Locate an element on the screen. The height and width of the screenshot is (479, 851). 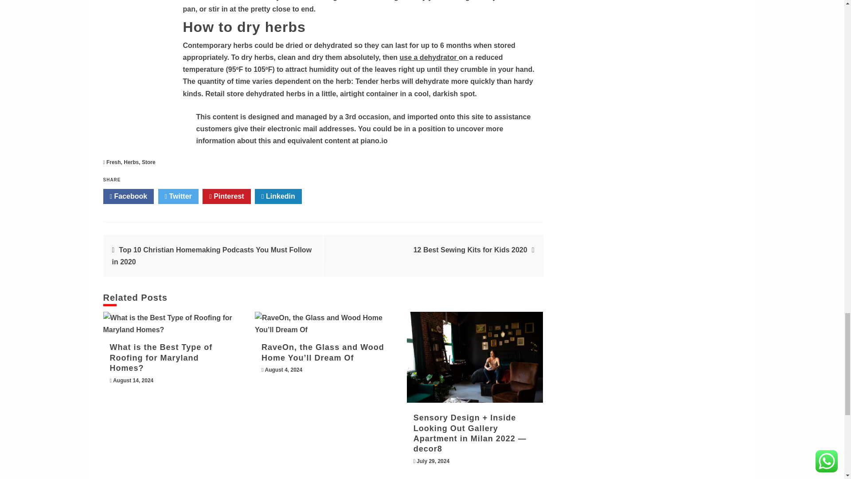
What is the Best Type of Roofing for Maryland Homes? is located at coordinates (171, 324).